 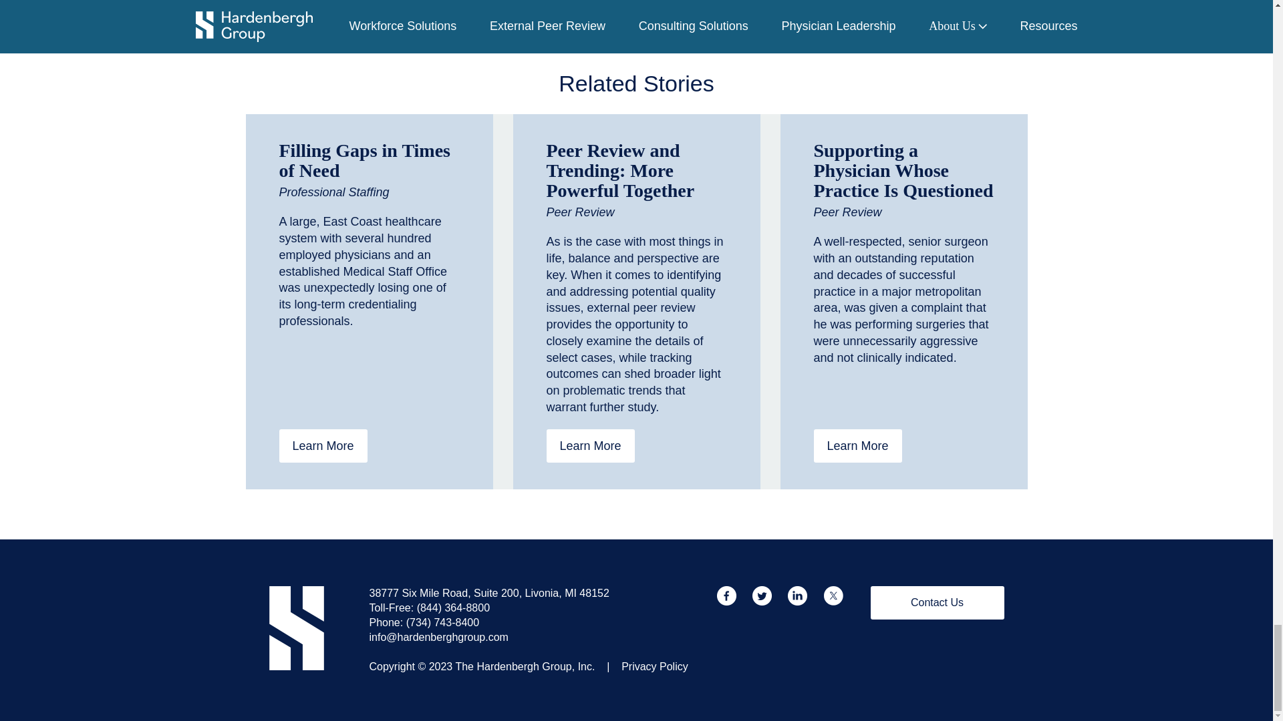 I want to click on Learn More, so click(x=591, y=446).